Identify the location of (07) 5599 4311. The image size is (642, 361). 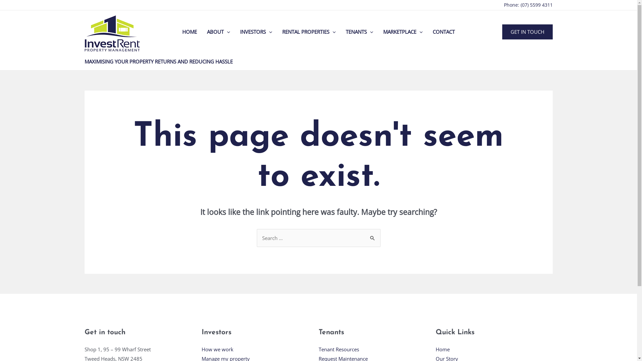
(536, 5).